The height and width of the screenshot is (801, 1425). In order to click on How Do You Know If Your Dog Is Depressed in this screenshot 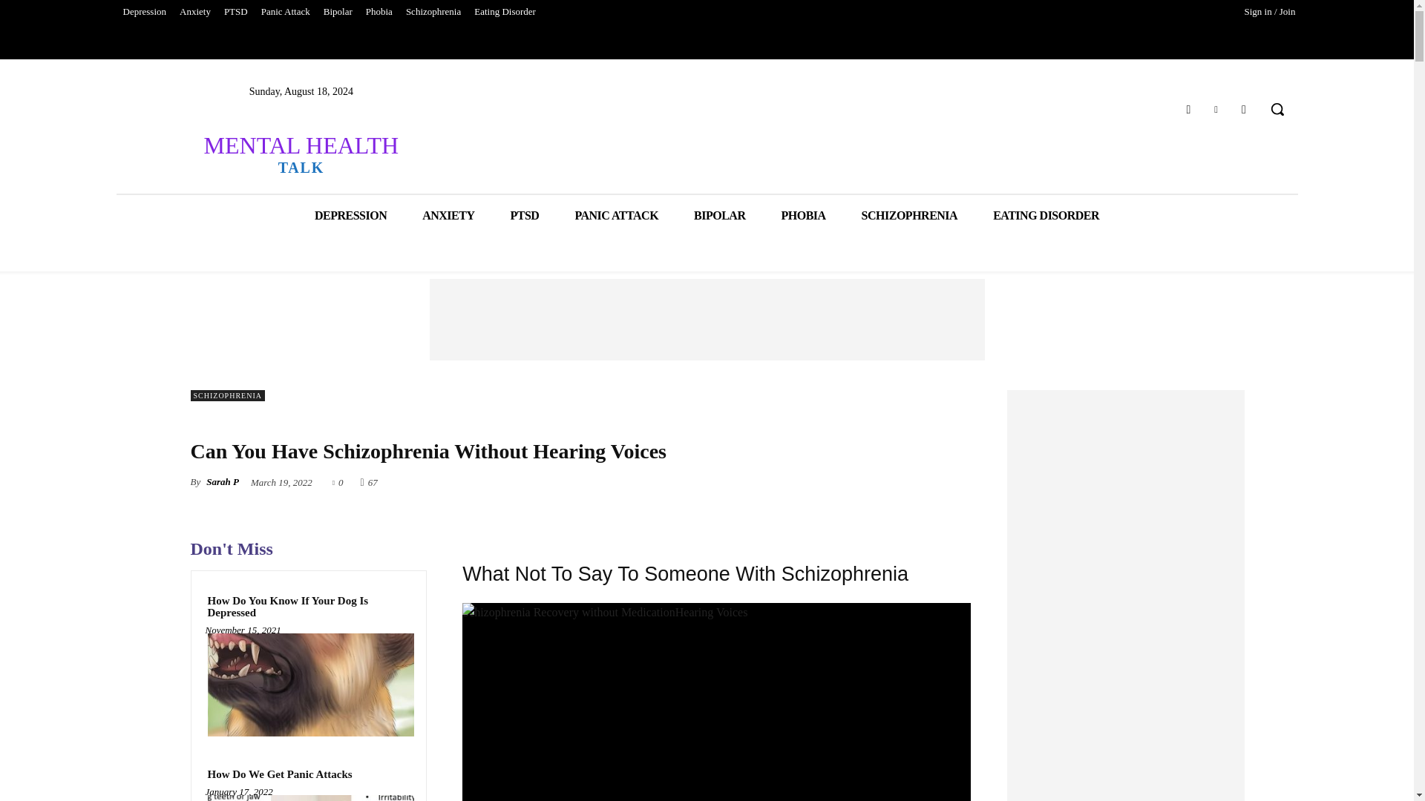, I will do `click(308, 685)`.